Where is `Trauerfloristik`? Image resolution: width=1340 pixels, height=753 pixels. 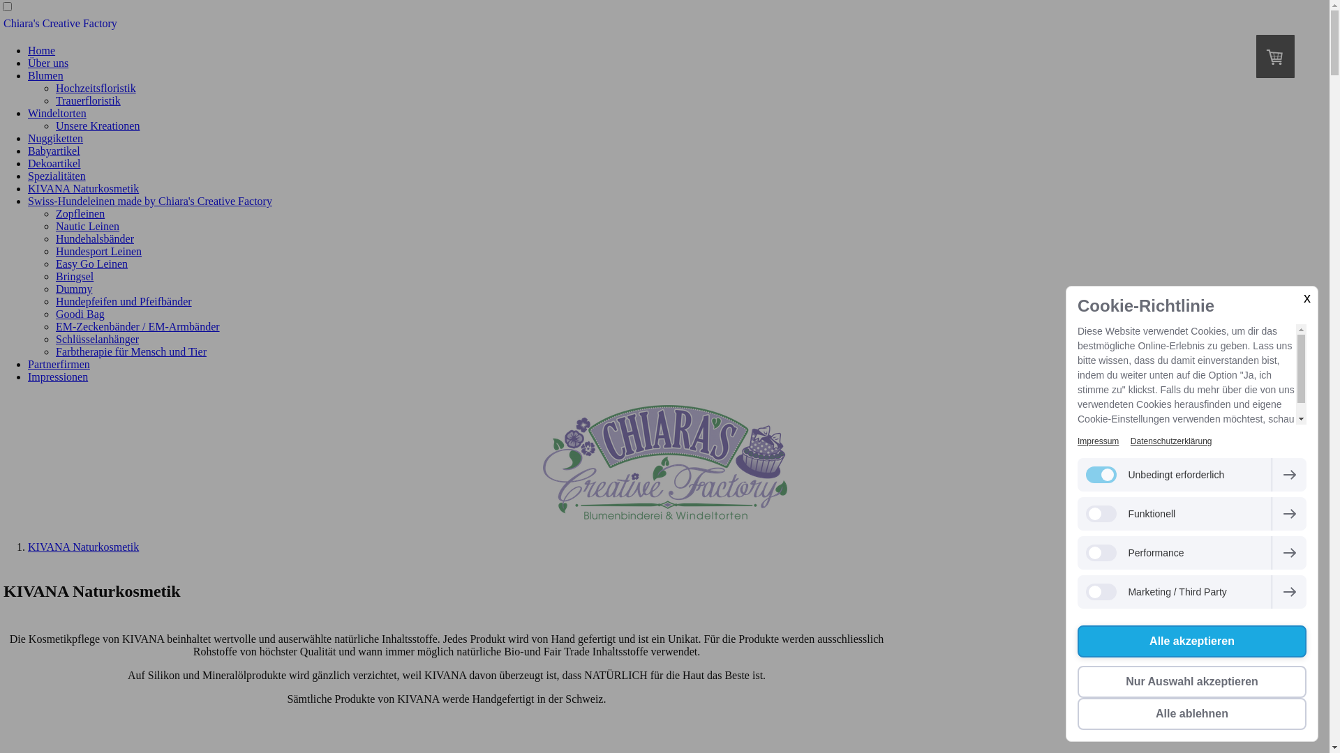 Trauerfloristik is located at coordinates (88, 100).